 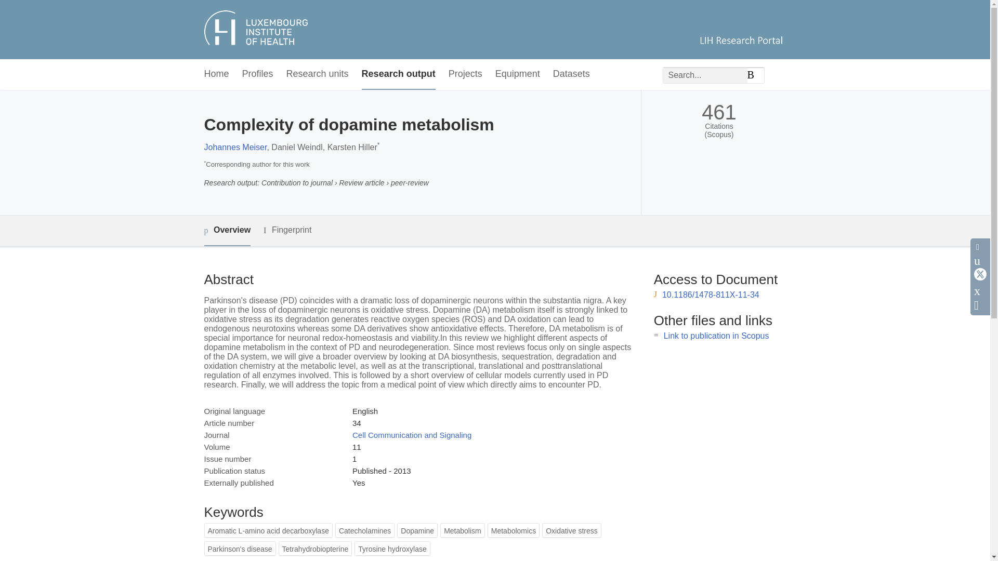 What do you see at coordinates (317, 74) in the screenshot?
I see `Research units` at bounding box center [317, 74].